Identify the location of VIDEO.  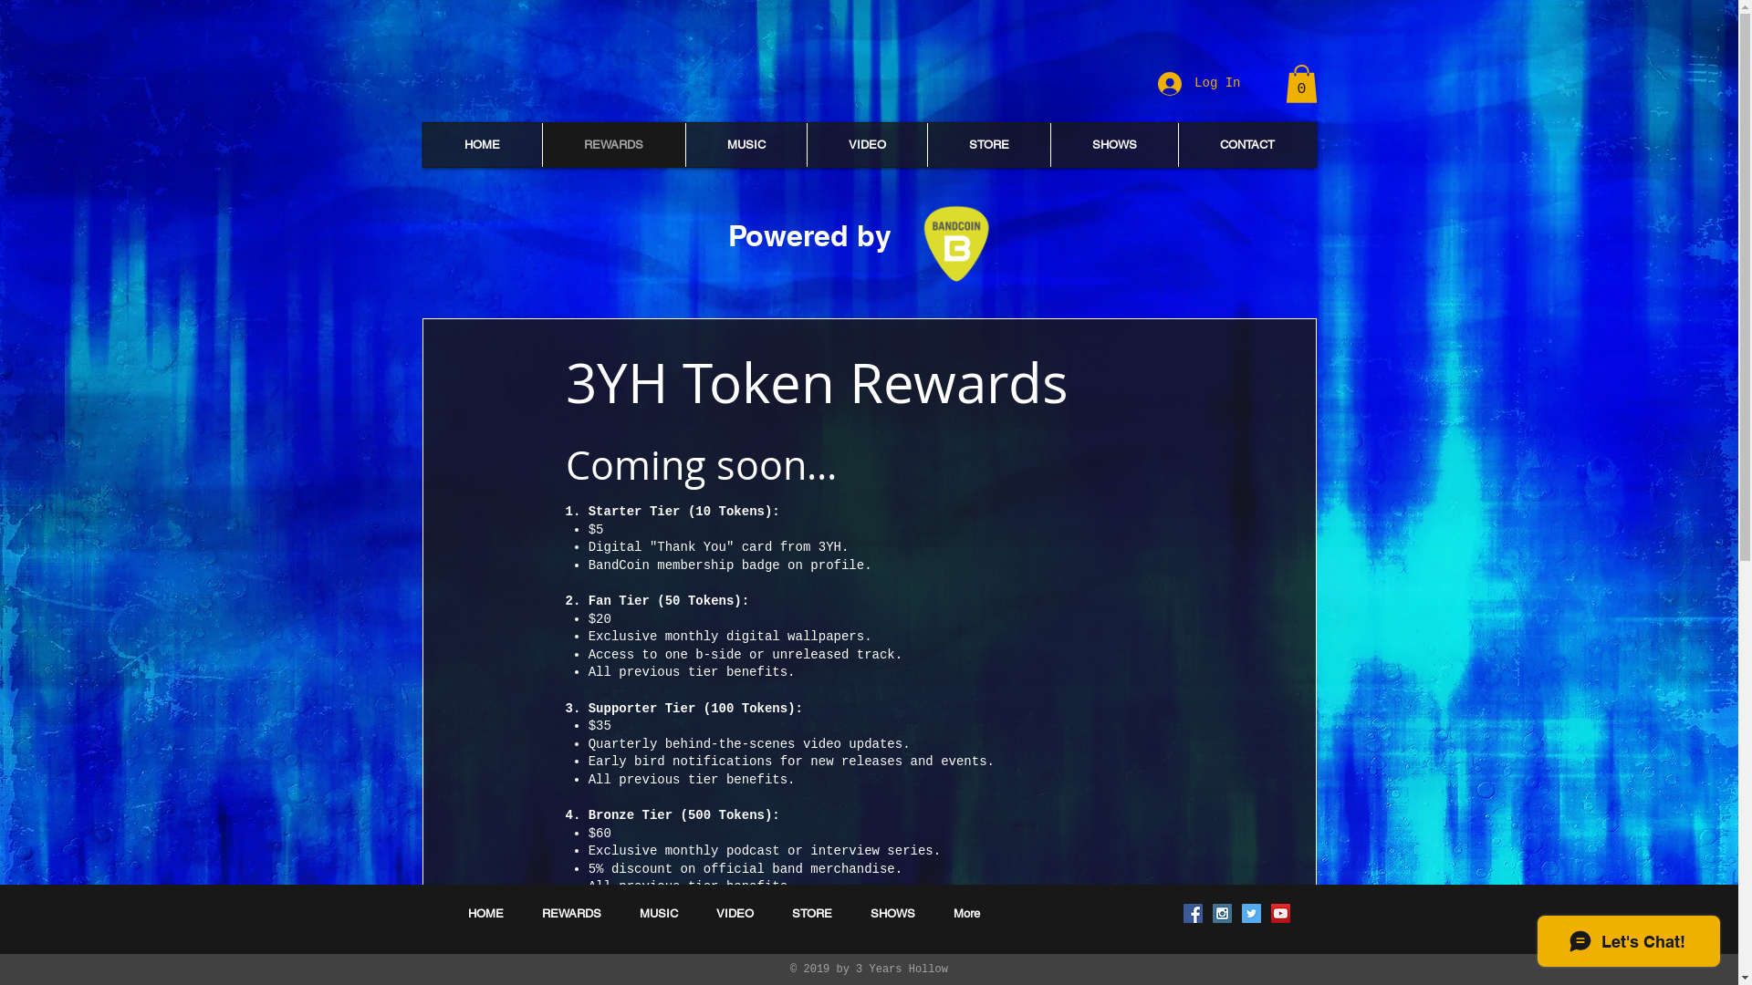
(735, 914).